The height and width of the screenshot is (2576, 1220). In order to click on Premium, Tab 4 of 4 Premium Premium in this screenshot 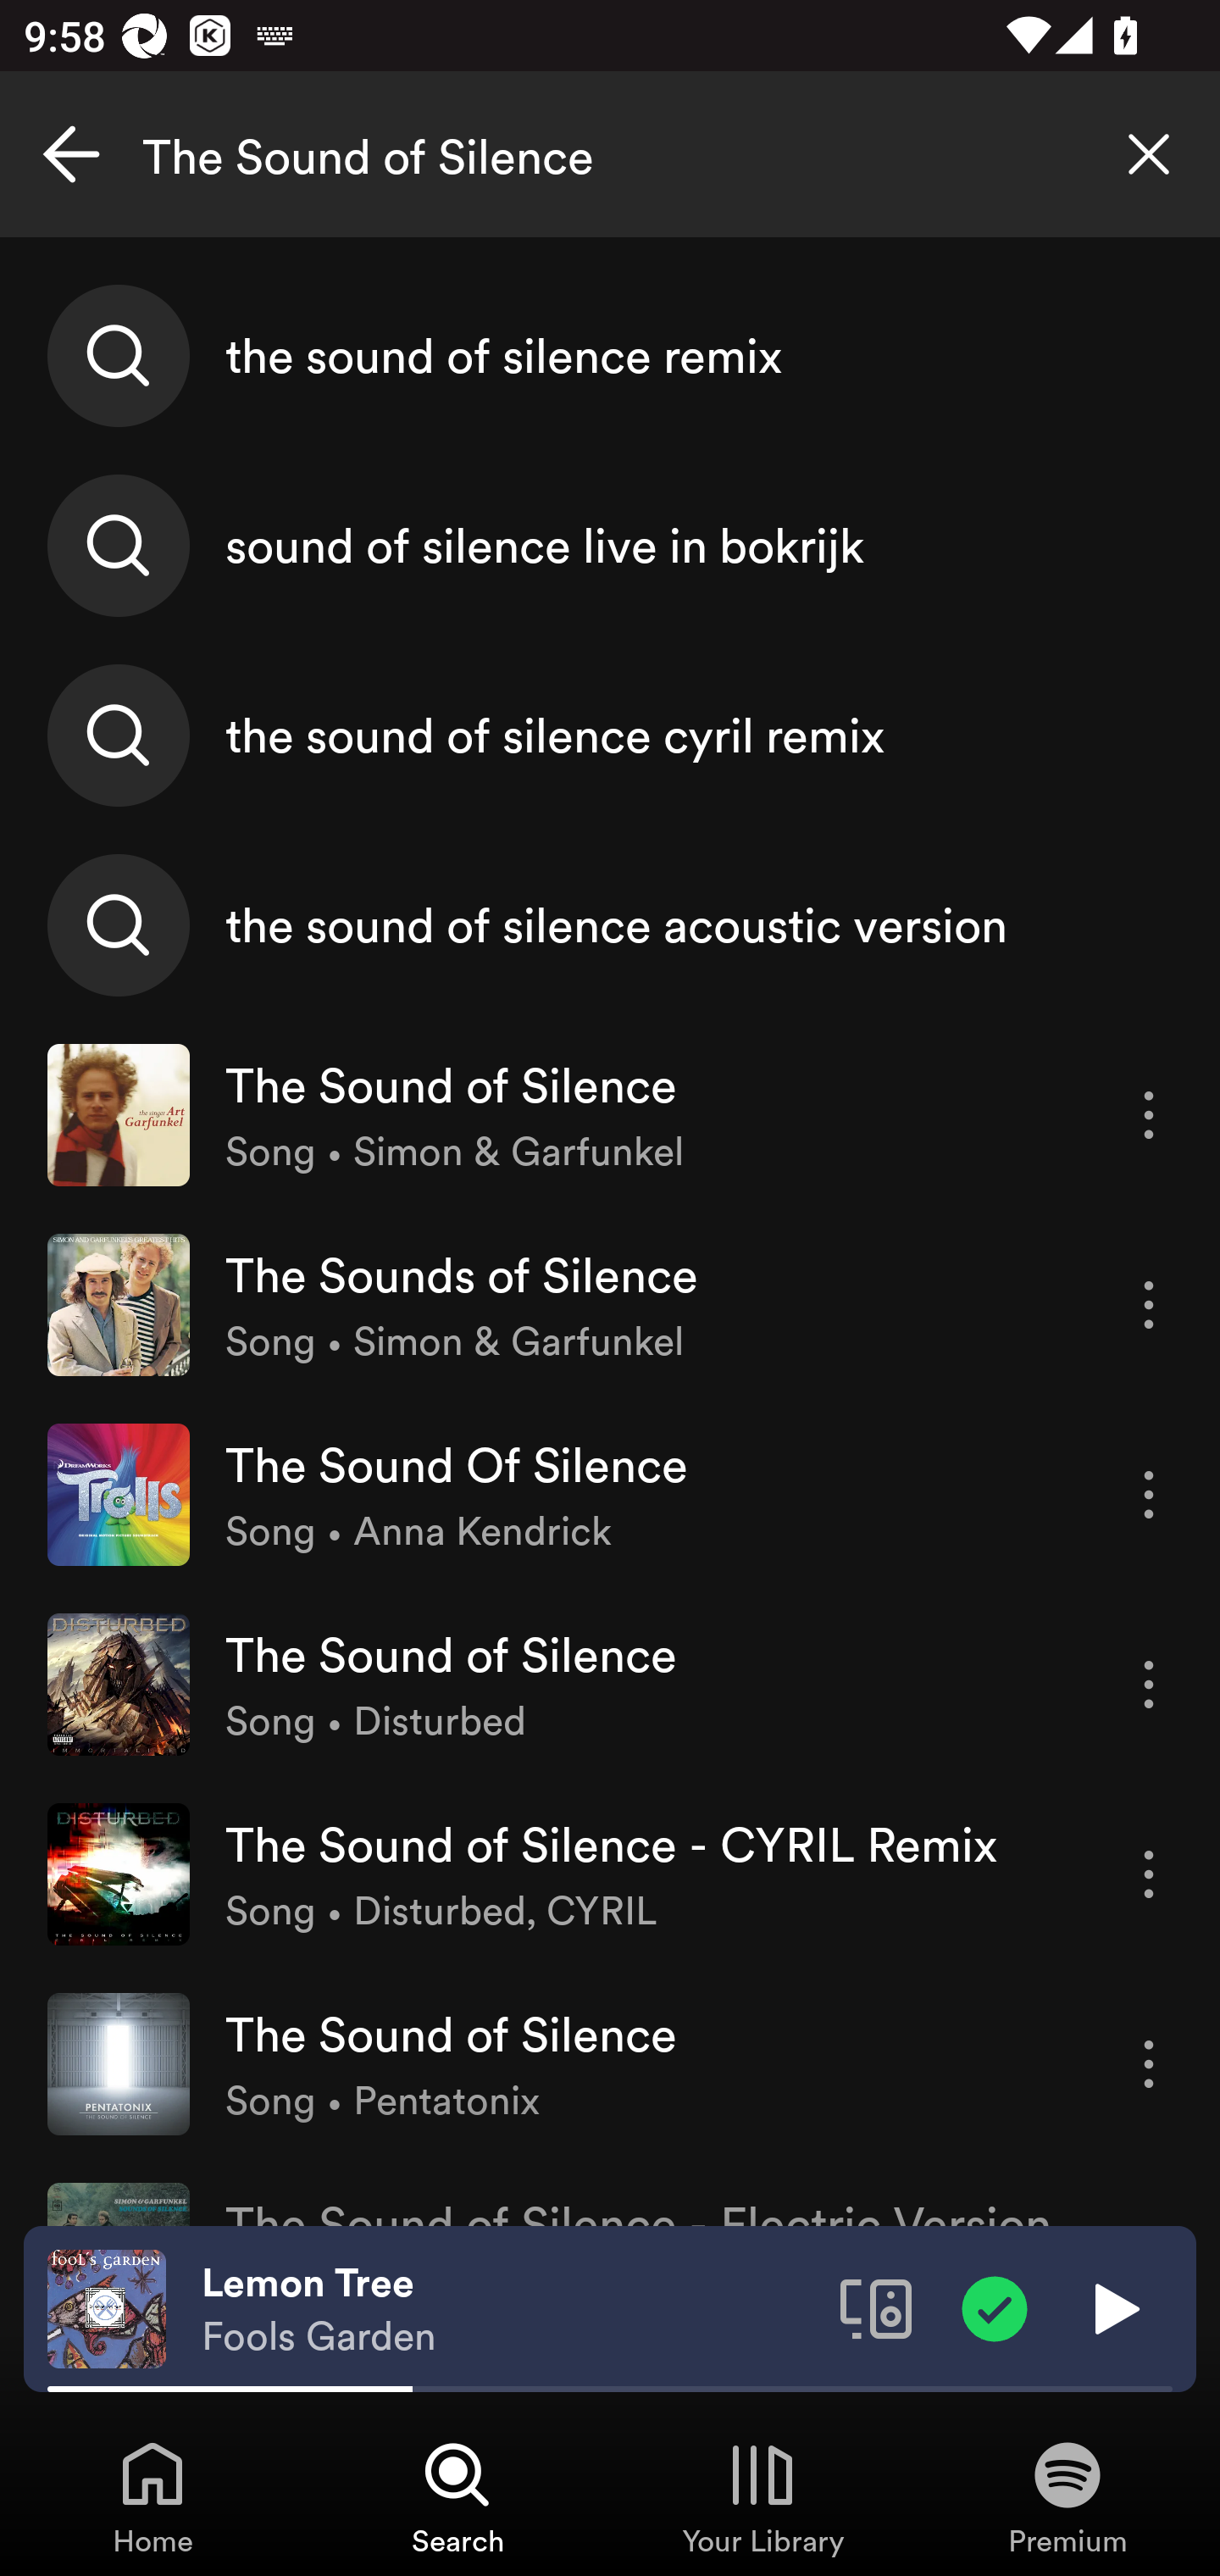, I will do `click(1067, 2496)`.